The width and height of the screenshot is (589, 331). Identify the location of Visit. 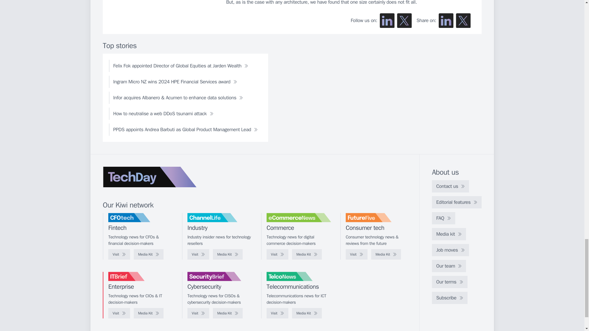
(119, 254).